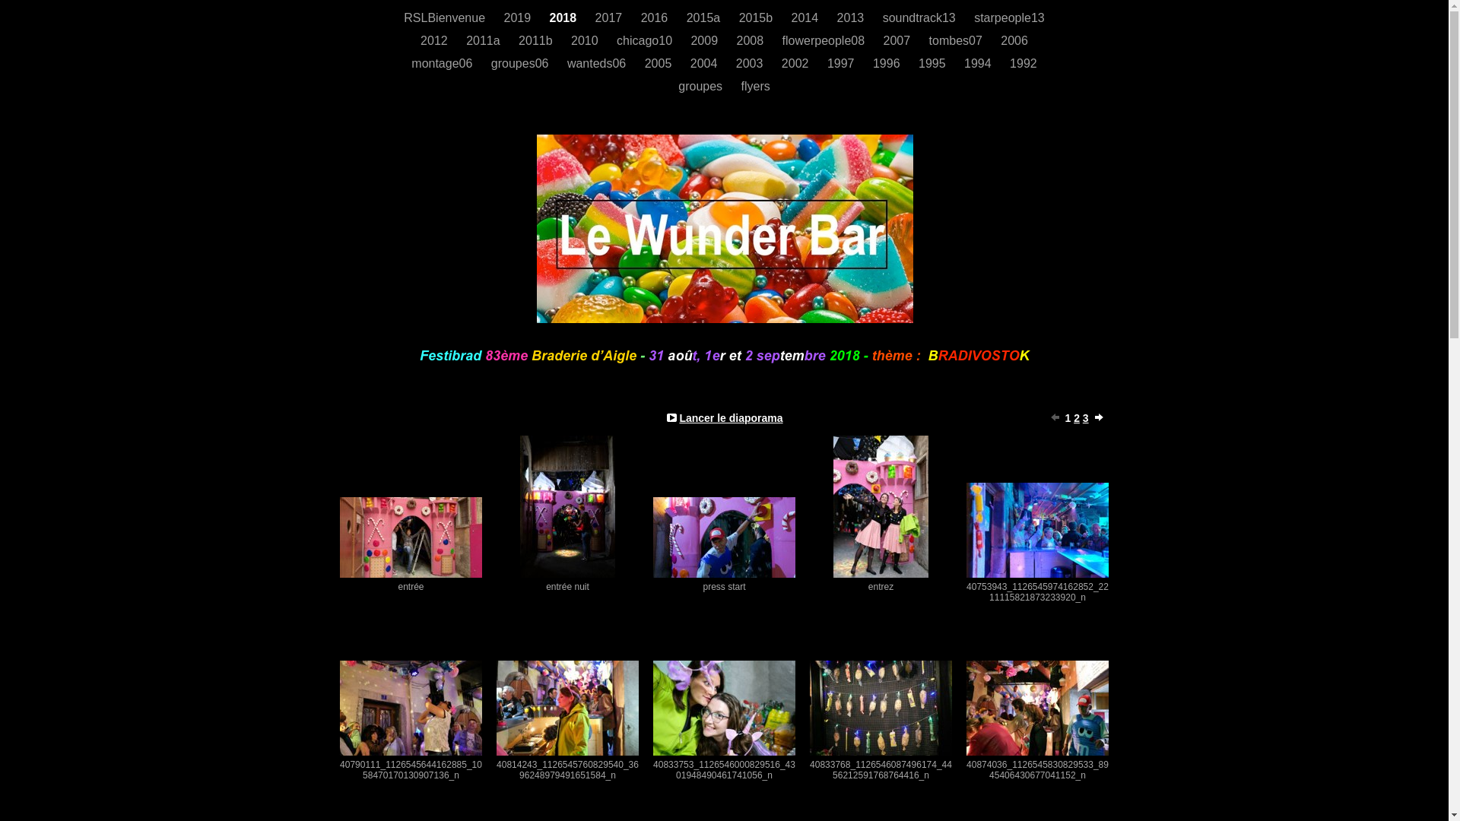 The image size is (1460, 821). Describe the element at coordinates (522, 64) in the screenshot. I see `groupes06` at that location.